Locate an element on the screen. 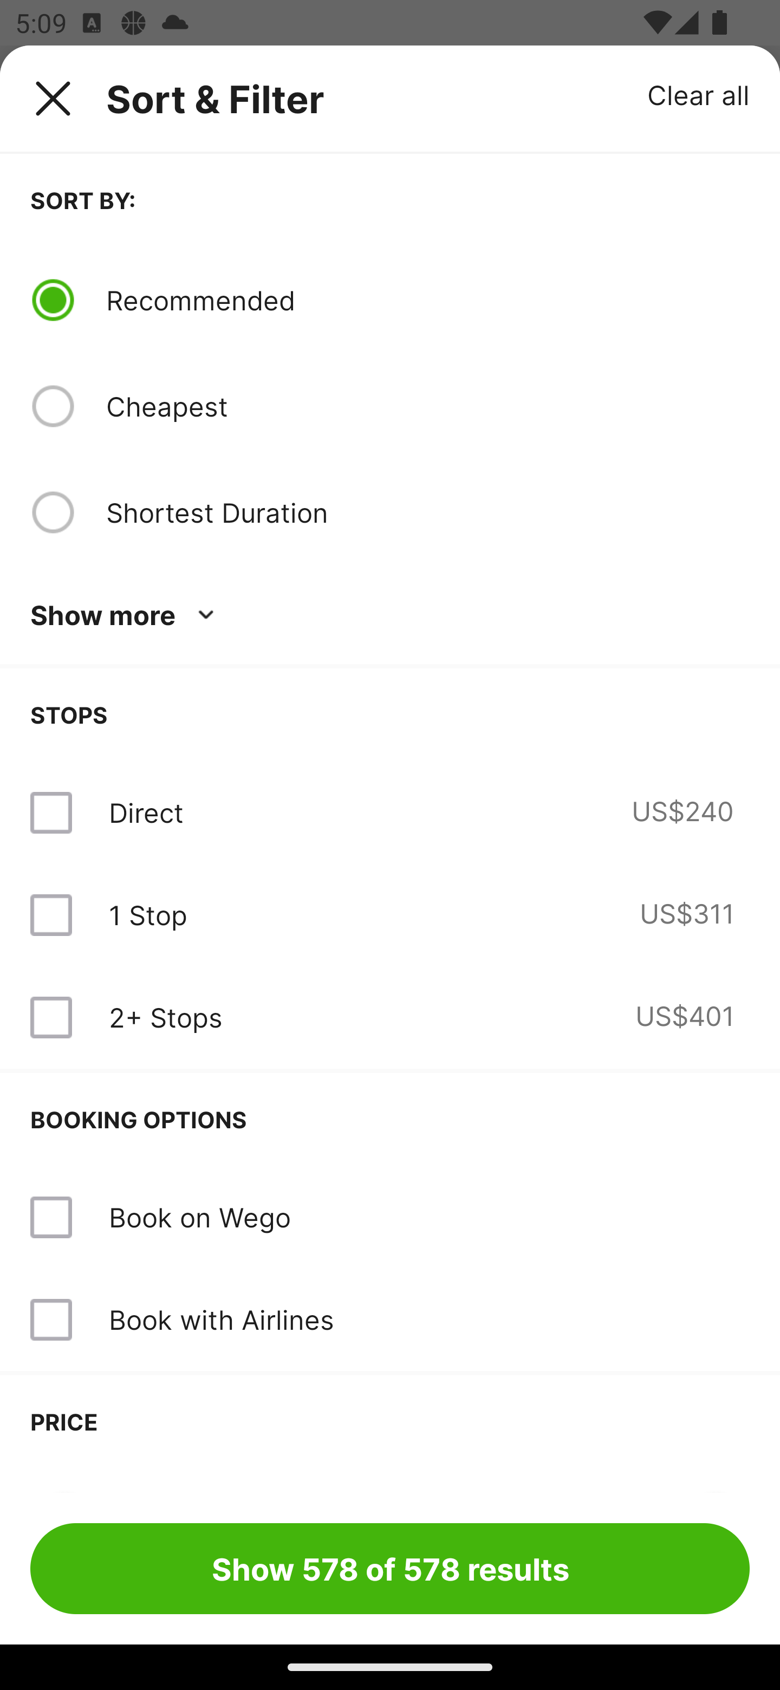 The image size is (780, 1690). Direct US$240 is located at coordinates (390, 812).